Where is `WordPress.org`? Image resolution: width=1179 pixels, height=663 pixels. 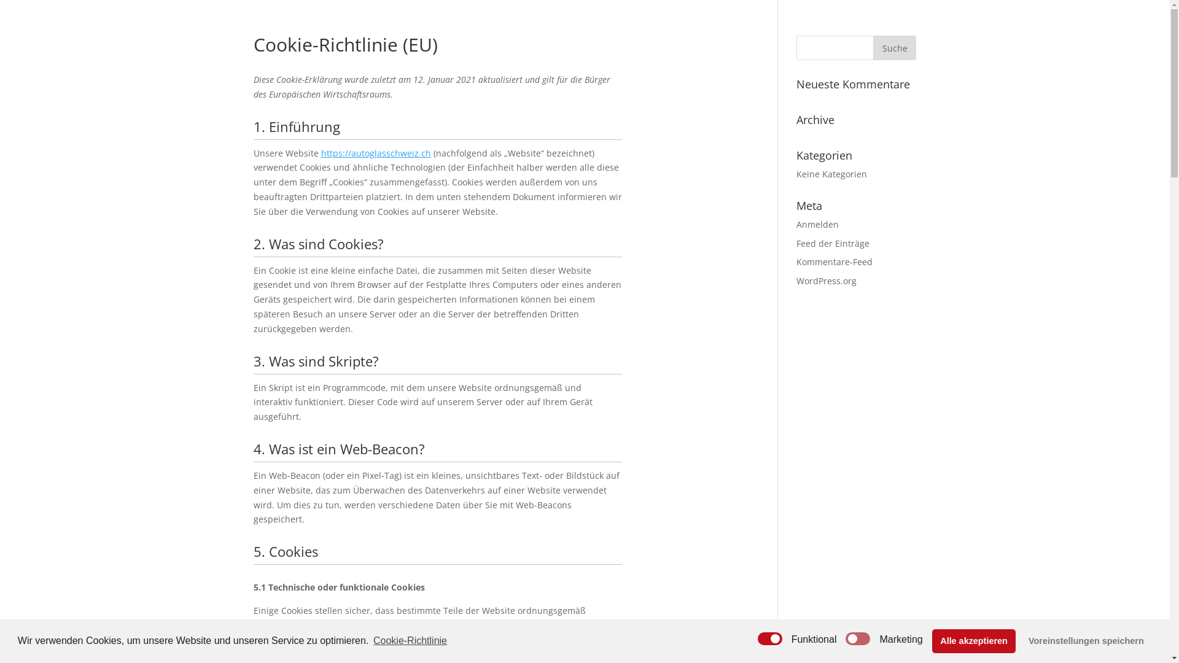
WordPress.org is located at coordinates (827, 281).